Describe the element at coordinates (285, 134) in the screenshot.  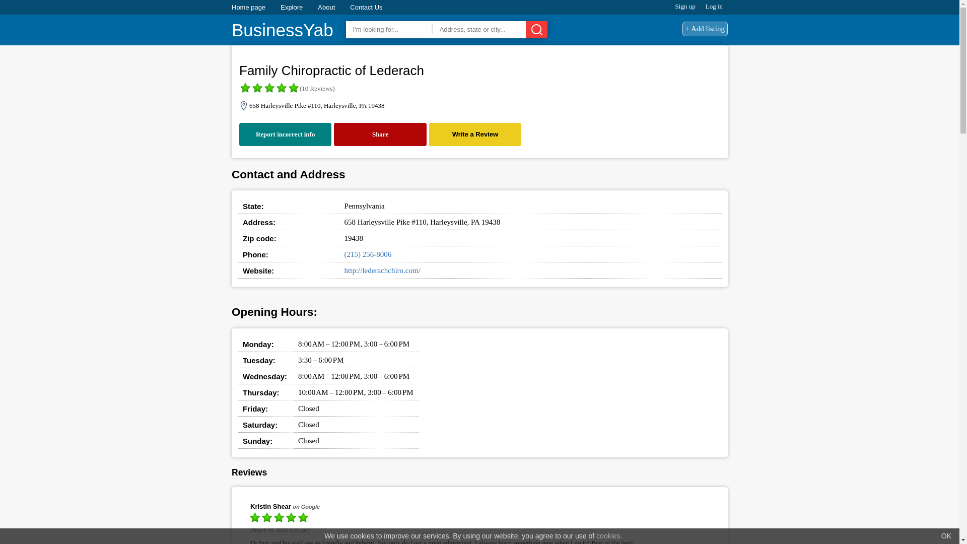
I see `Report incorrect info` at that location.